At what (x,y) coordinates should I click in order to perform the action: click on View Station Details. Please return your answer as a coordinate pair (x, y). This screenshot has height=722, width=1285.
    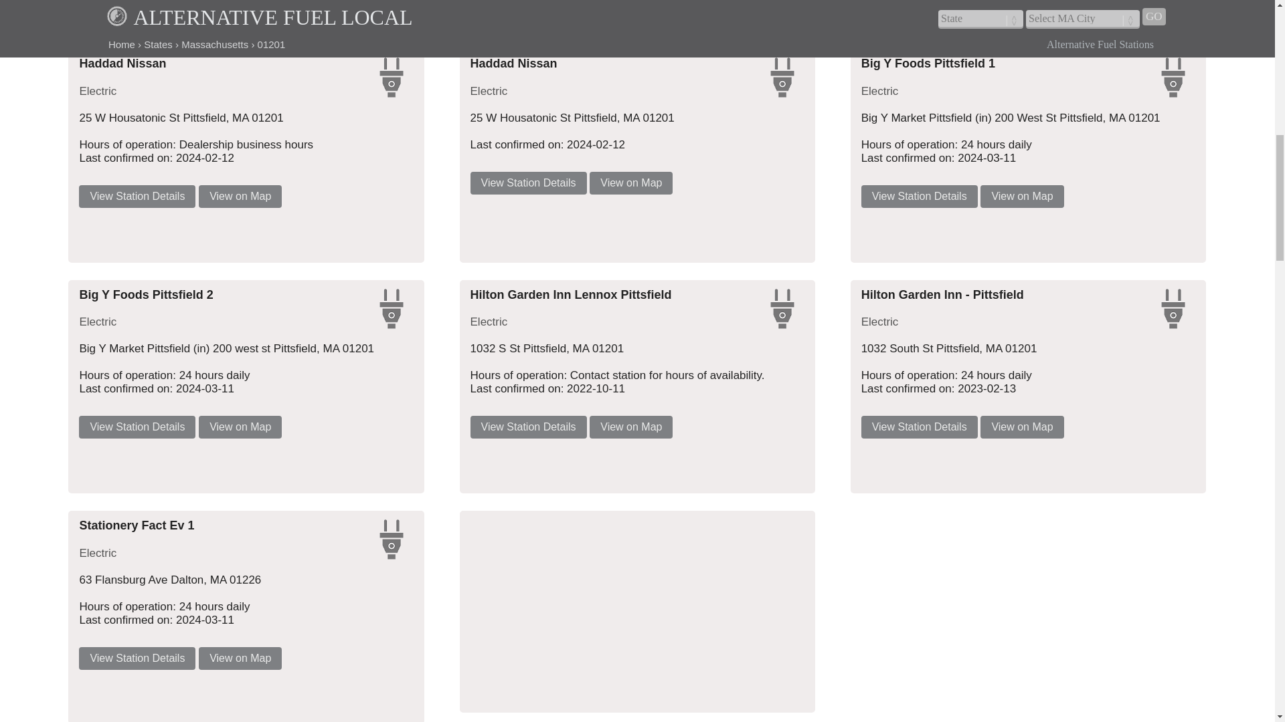
    Looking at the image, I should click on (137, 658).